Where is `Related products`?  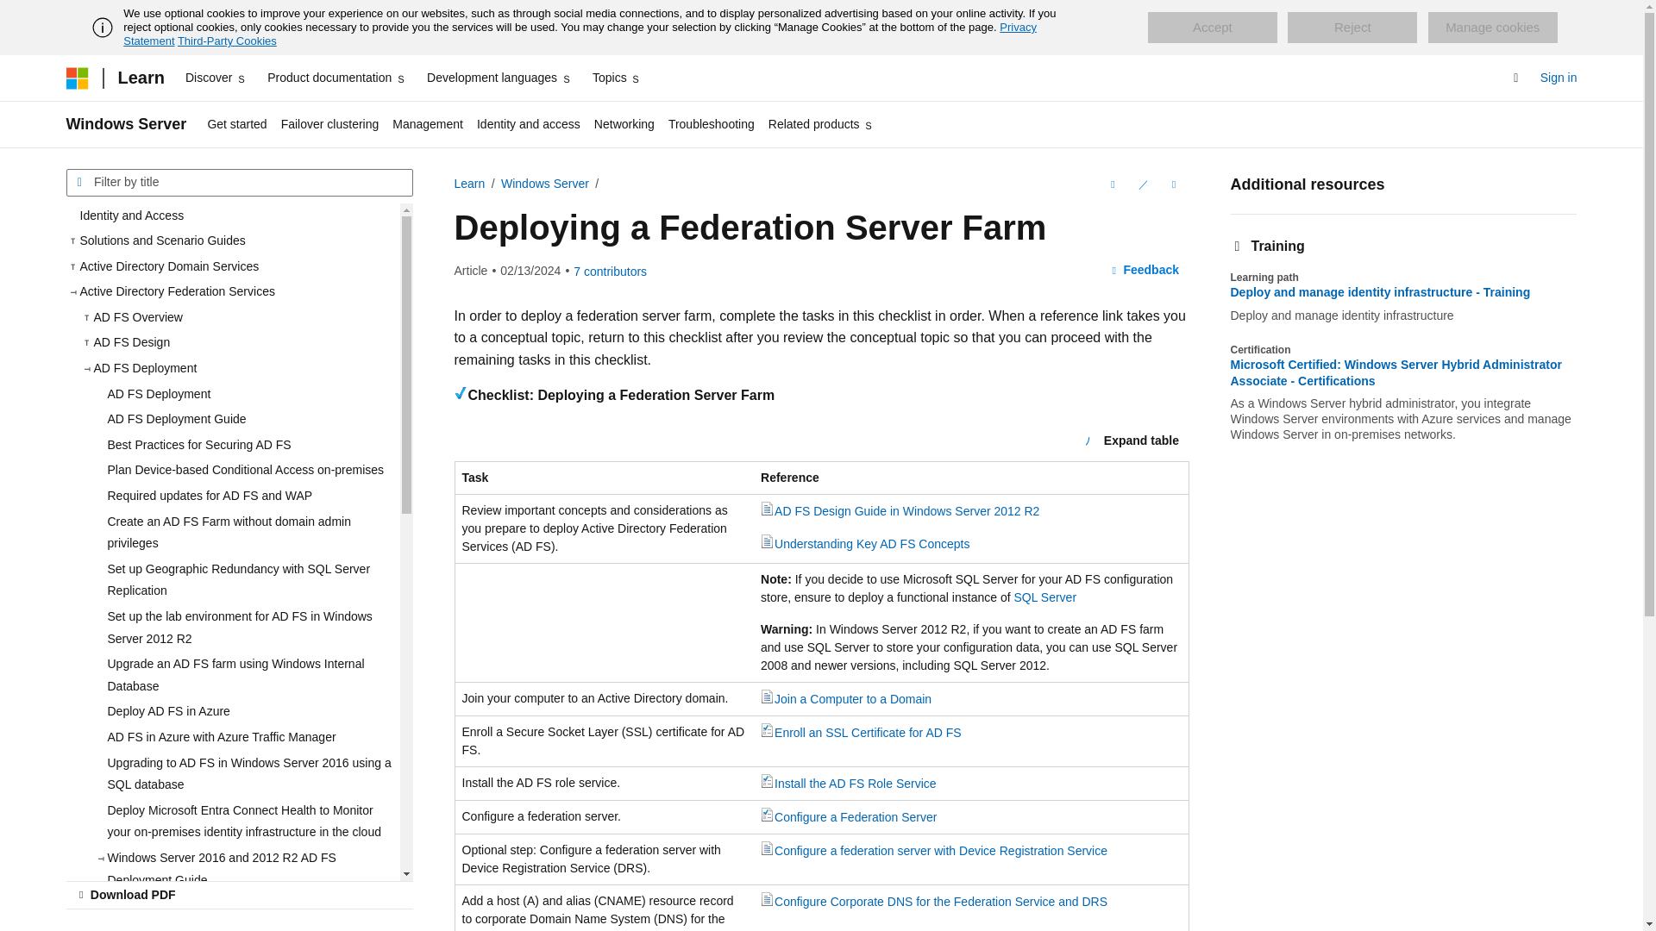 Related products is located at coordinates (821, 124).